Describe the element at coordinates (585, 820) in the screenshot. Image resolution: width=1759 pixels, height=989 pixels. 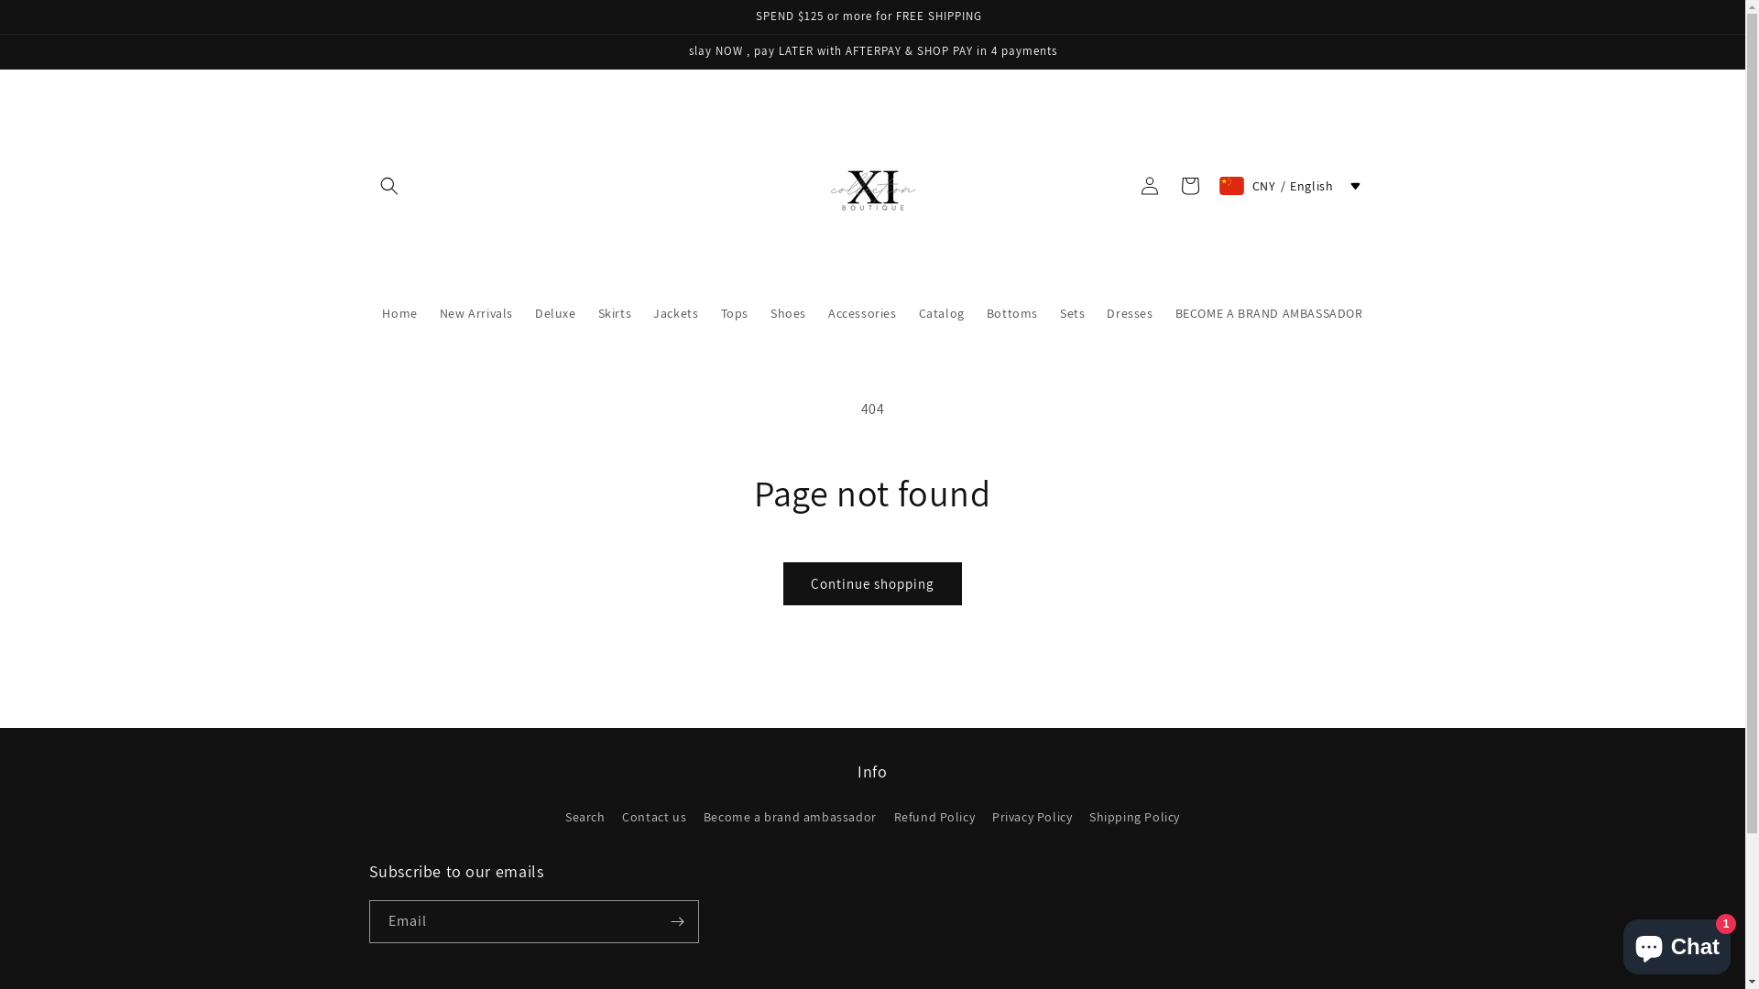
I see `Search` at that location.